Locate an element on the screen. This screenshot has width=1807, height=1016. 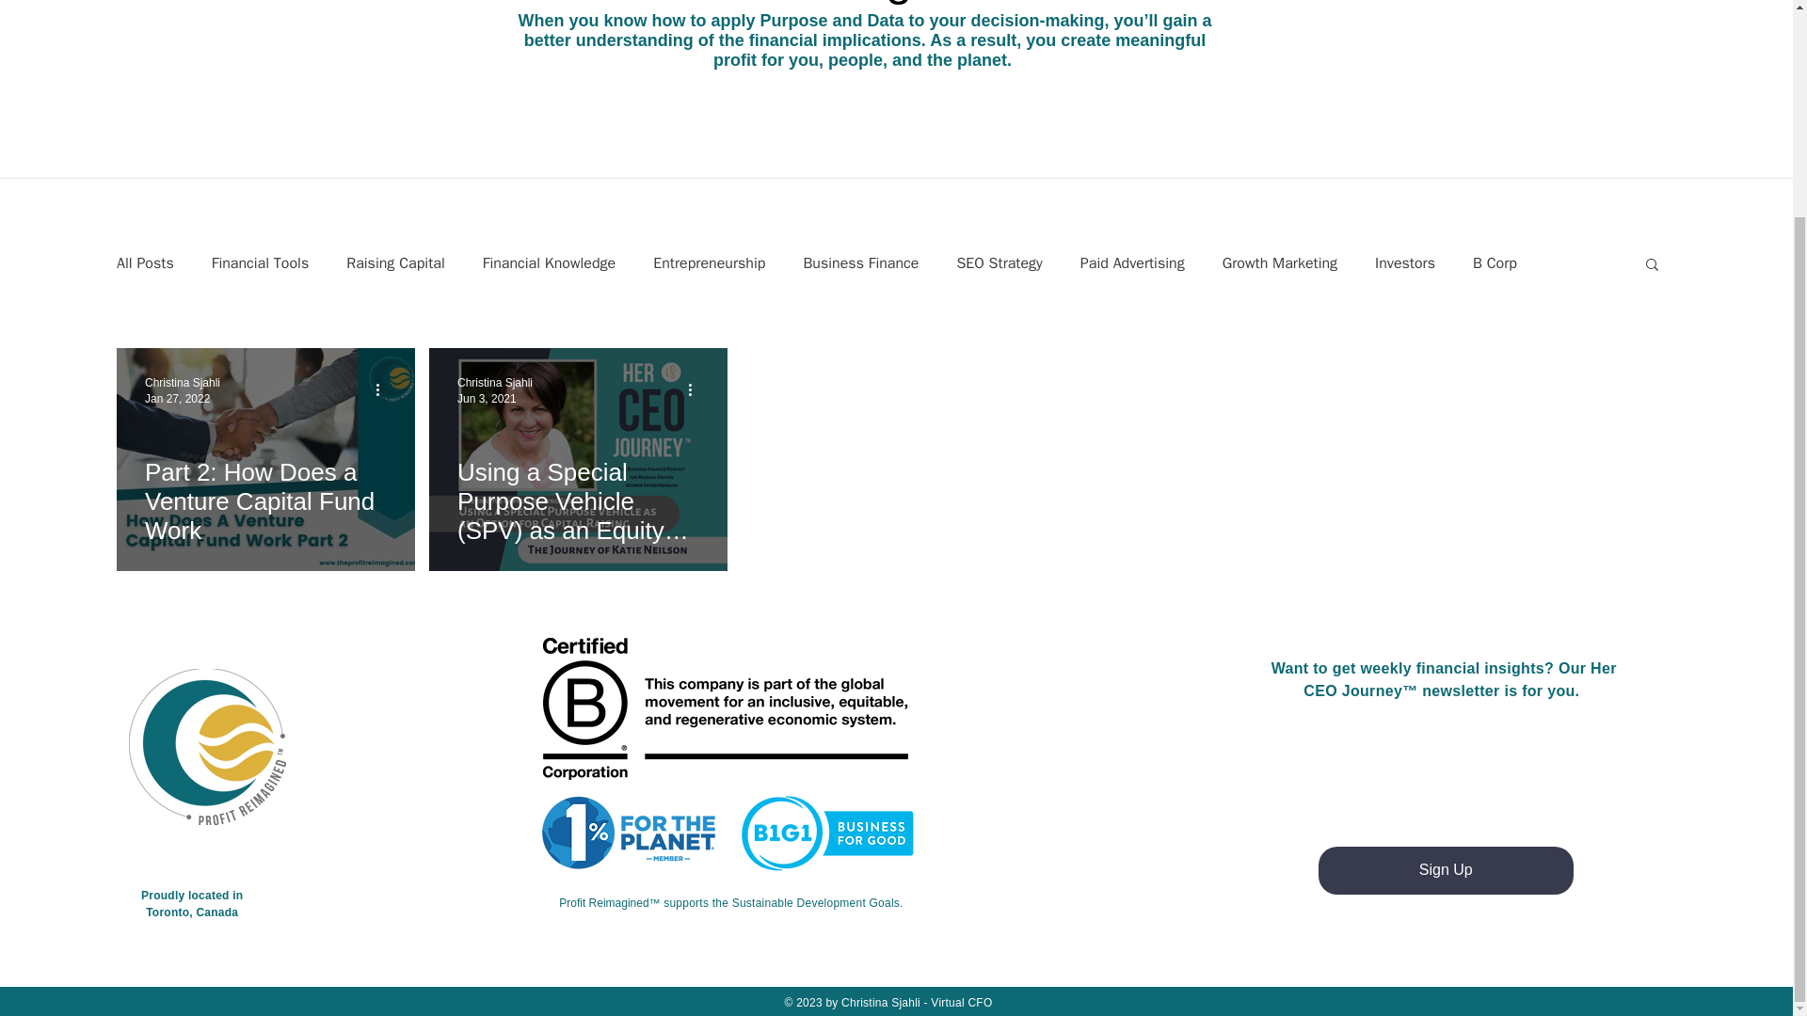
Christina Sjahli is located at coordinates (495, 382).